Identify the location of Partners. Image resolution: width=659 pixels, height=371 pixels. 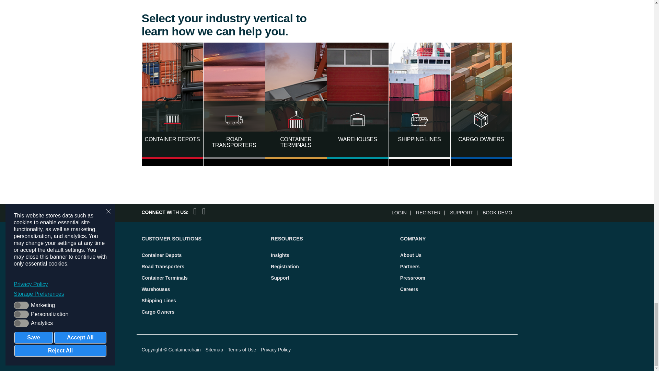
(410, 267).